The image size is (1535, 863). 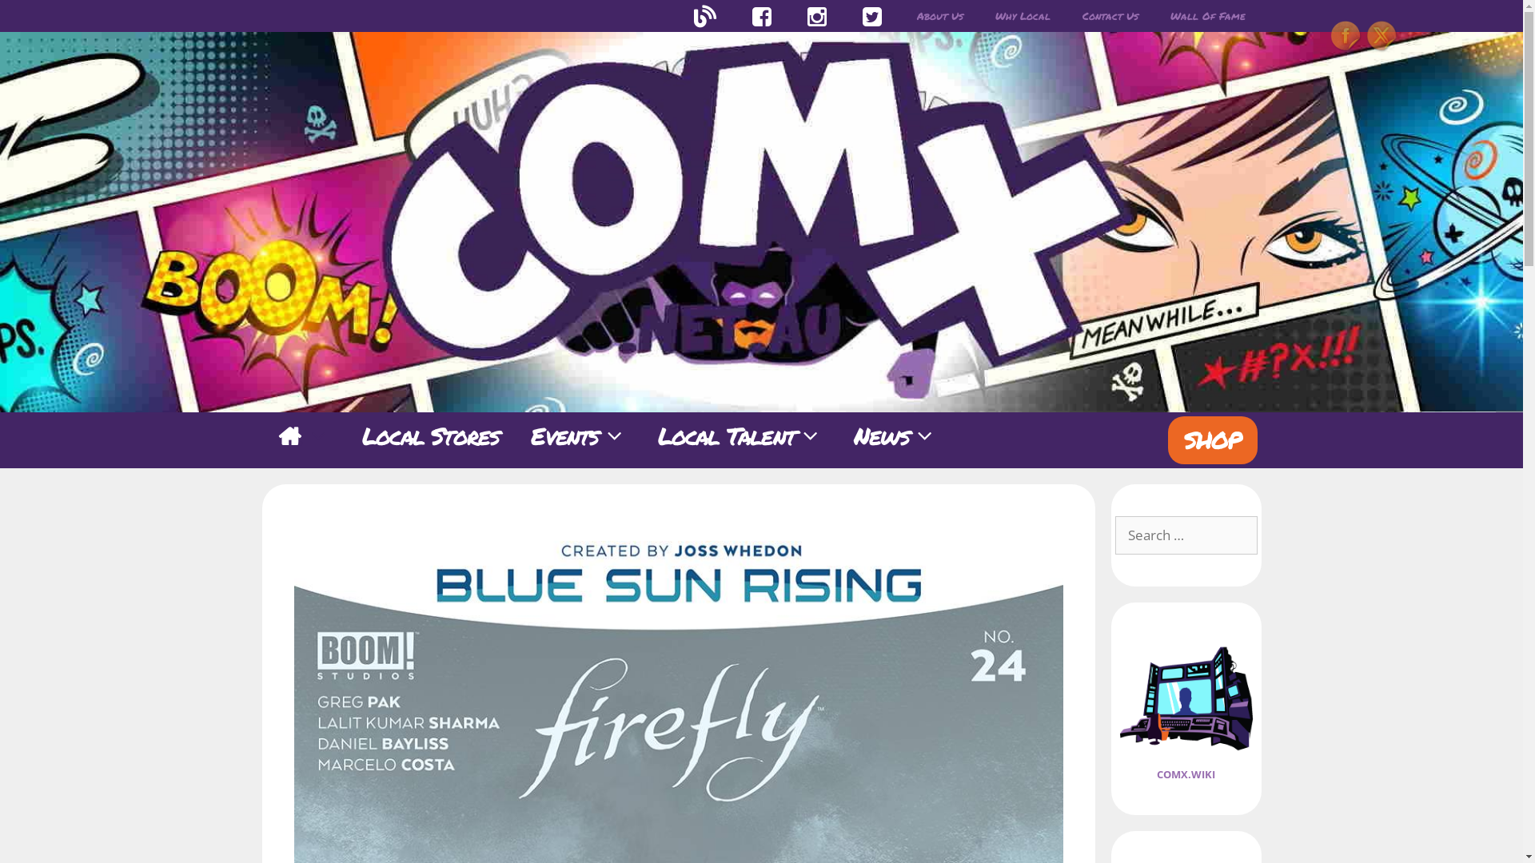 I want to click on Contact Us, so click(x=1110, y=16).